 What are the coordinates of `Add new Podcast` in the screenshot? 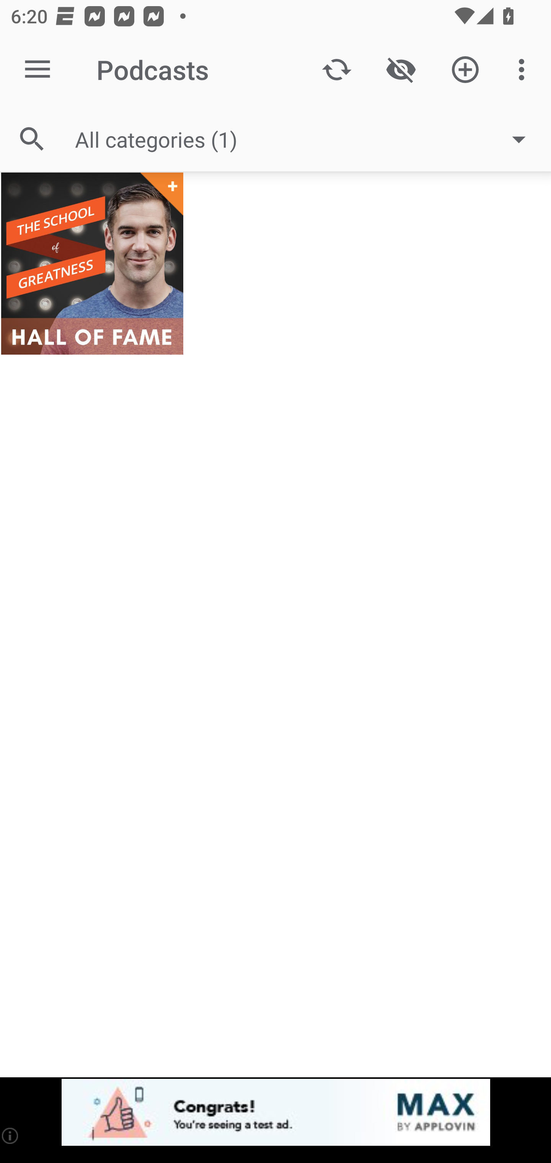 It's located at (465, 70).